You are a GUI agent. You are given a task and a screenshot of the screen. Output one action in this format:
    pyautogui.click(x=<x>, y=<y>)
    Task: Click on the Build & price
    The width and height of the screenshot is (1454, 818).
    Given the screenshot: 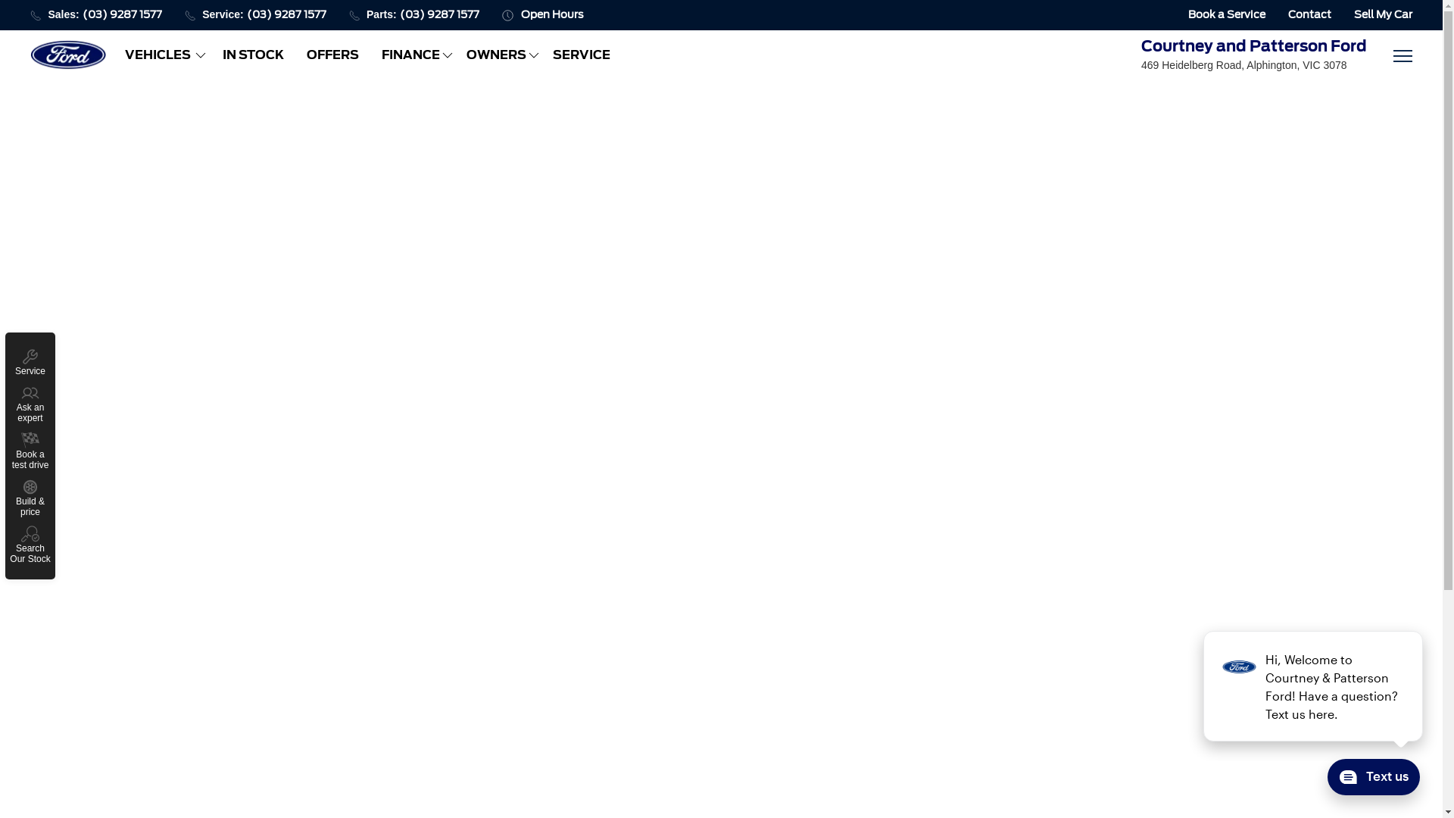 What is the action you would take?
    pyautogui.click(x=30, y=498)
    